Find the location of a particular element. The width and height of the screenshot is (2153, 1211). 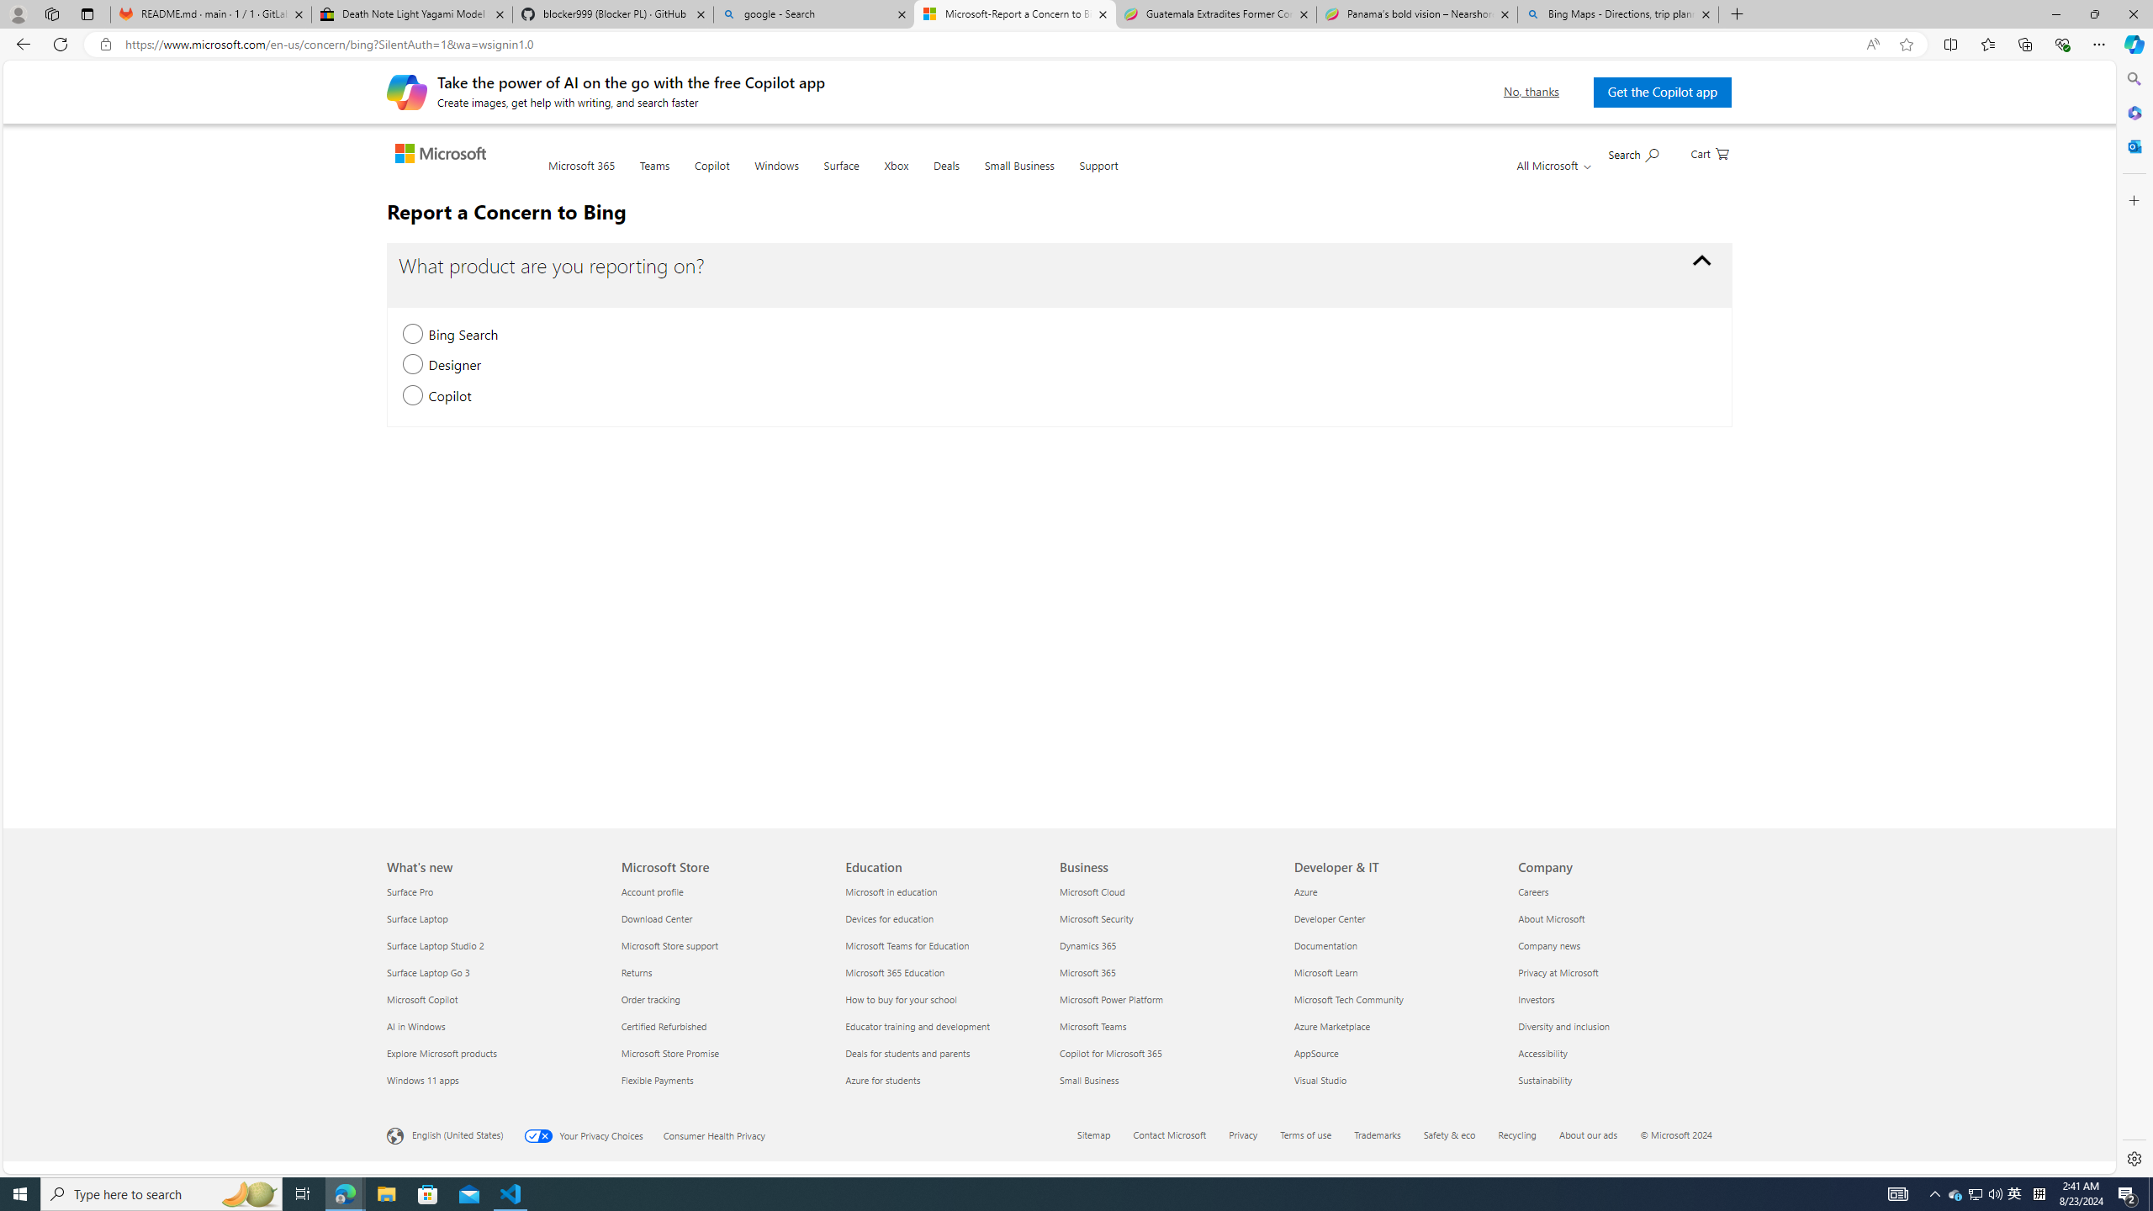

About our ads is located at coordinates (1589, 1134).